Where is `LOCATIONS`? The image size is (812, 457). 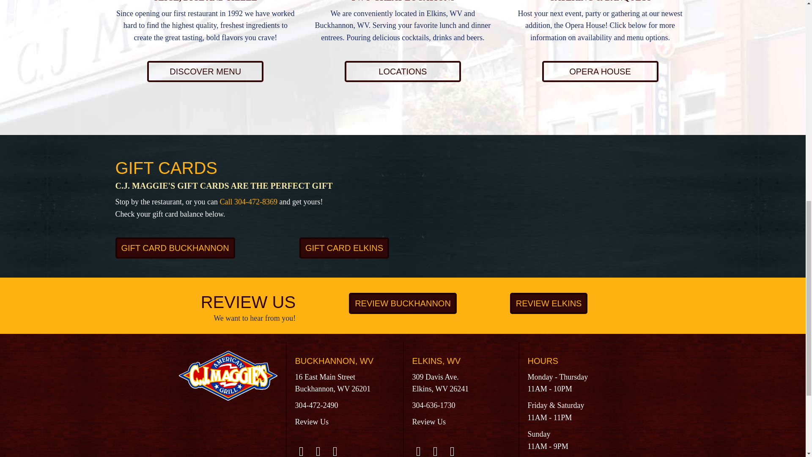 LOCATIONS is located at coordinates (403, 71).